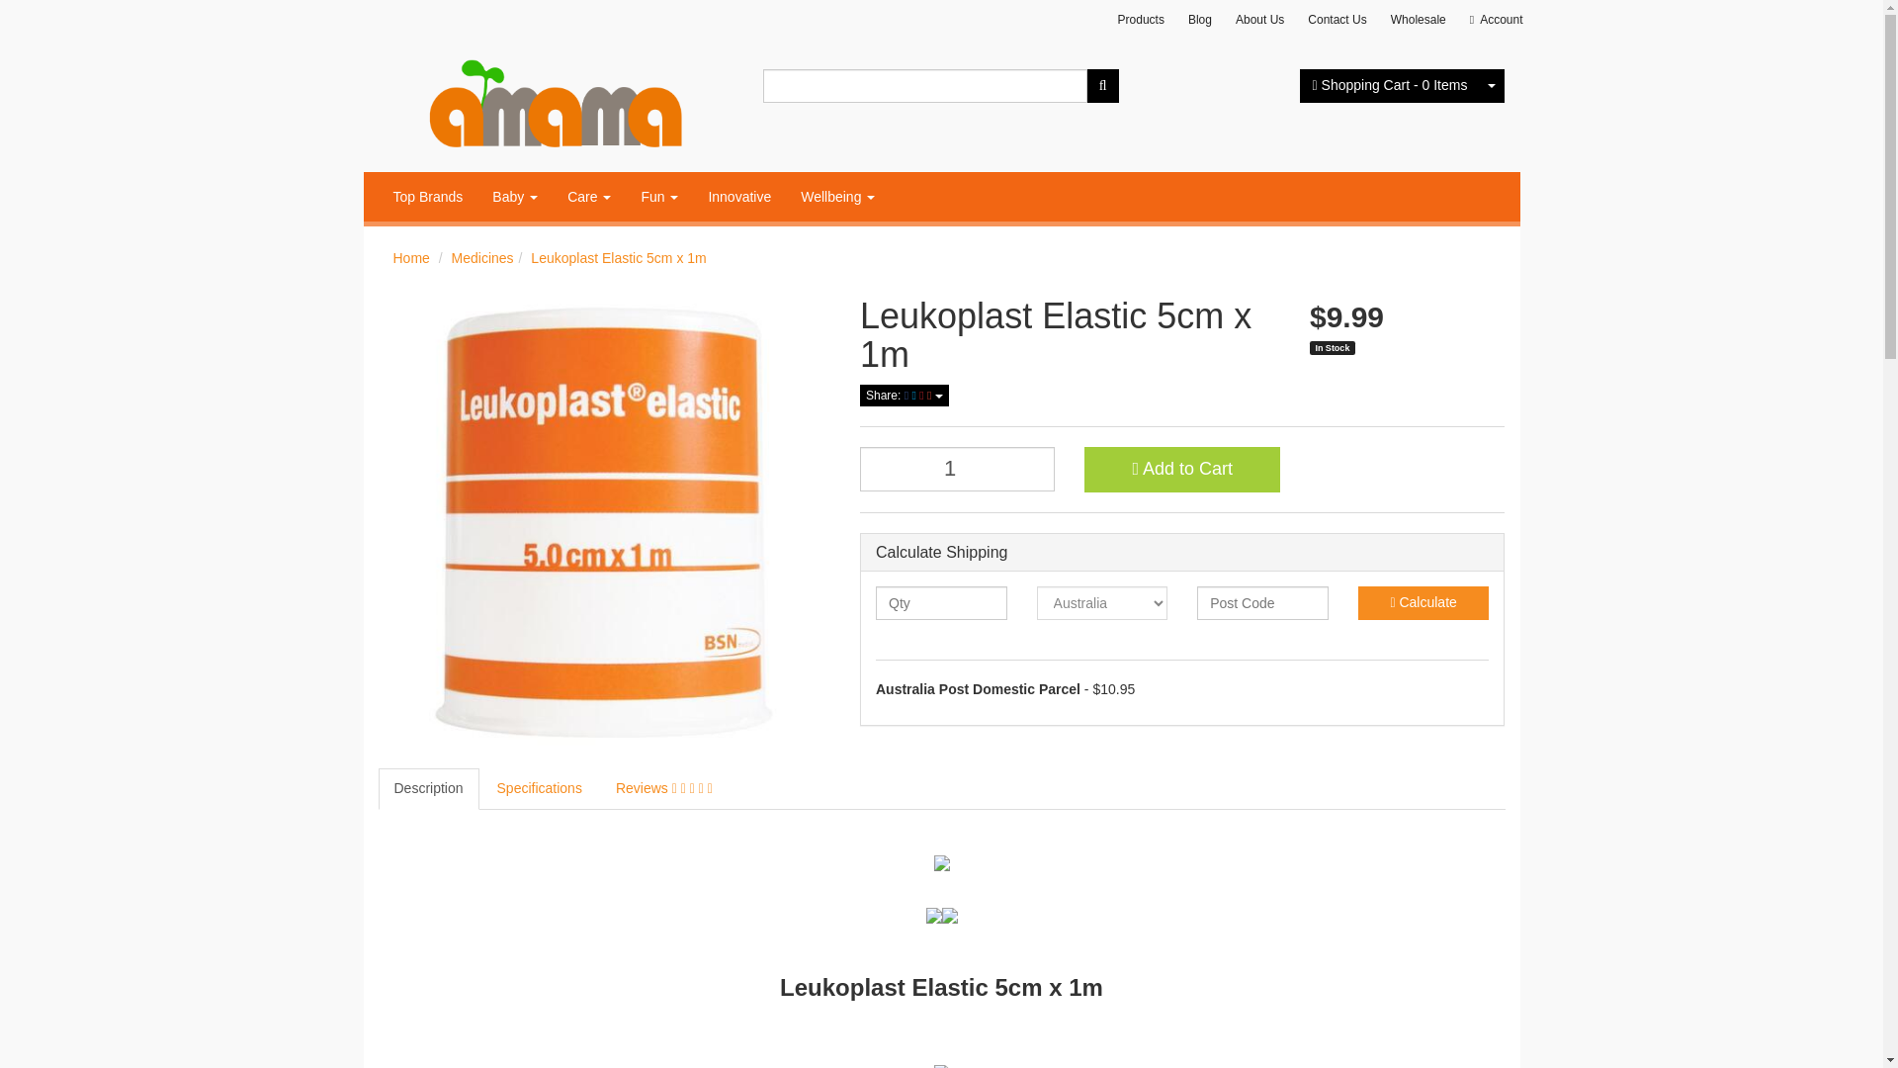 This screenshot has width=1898, height=1068. What do you see at coordinates (738, 196) in the screenshot?
I see `Innovative` at bounding box center [738, 196].